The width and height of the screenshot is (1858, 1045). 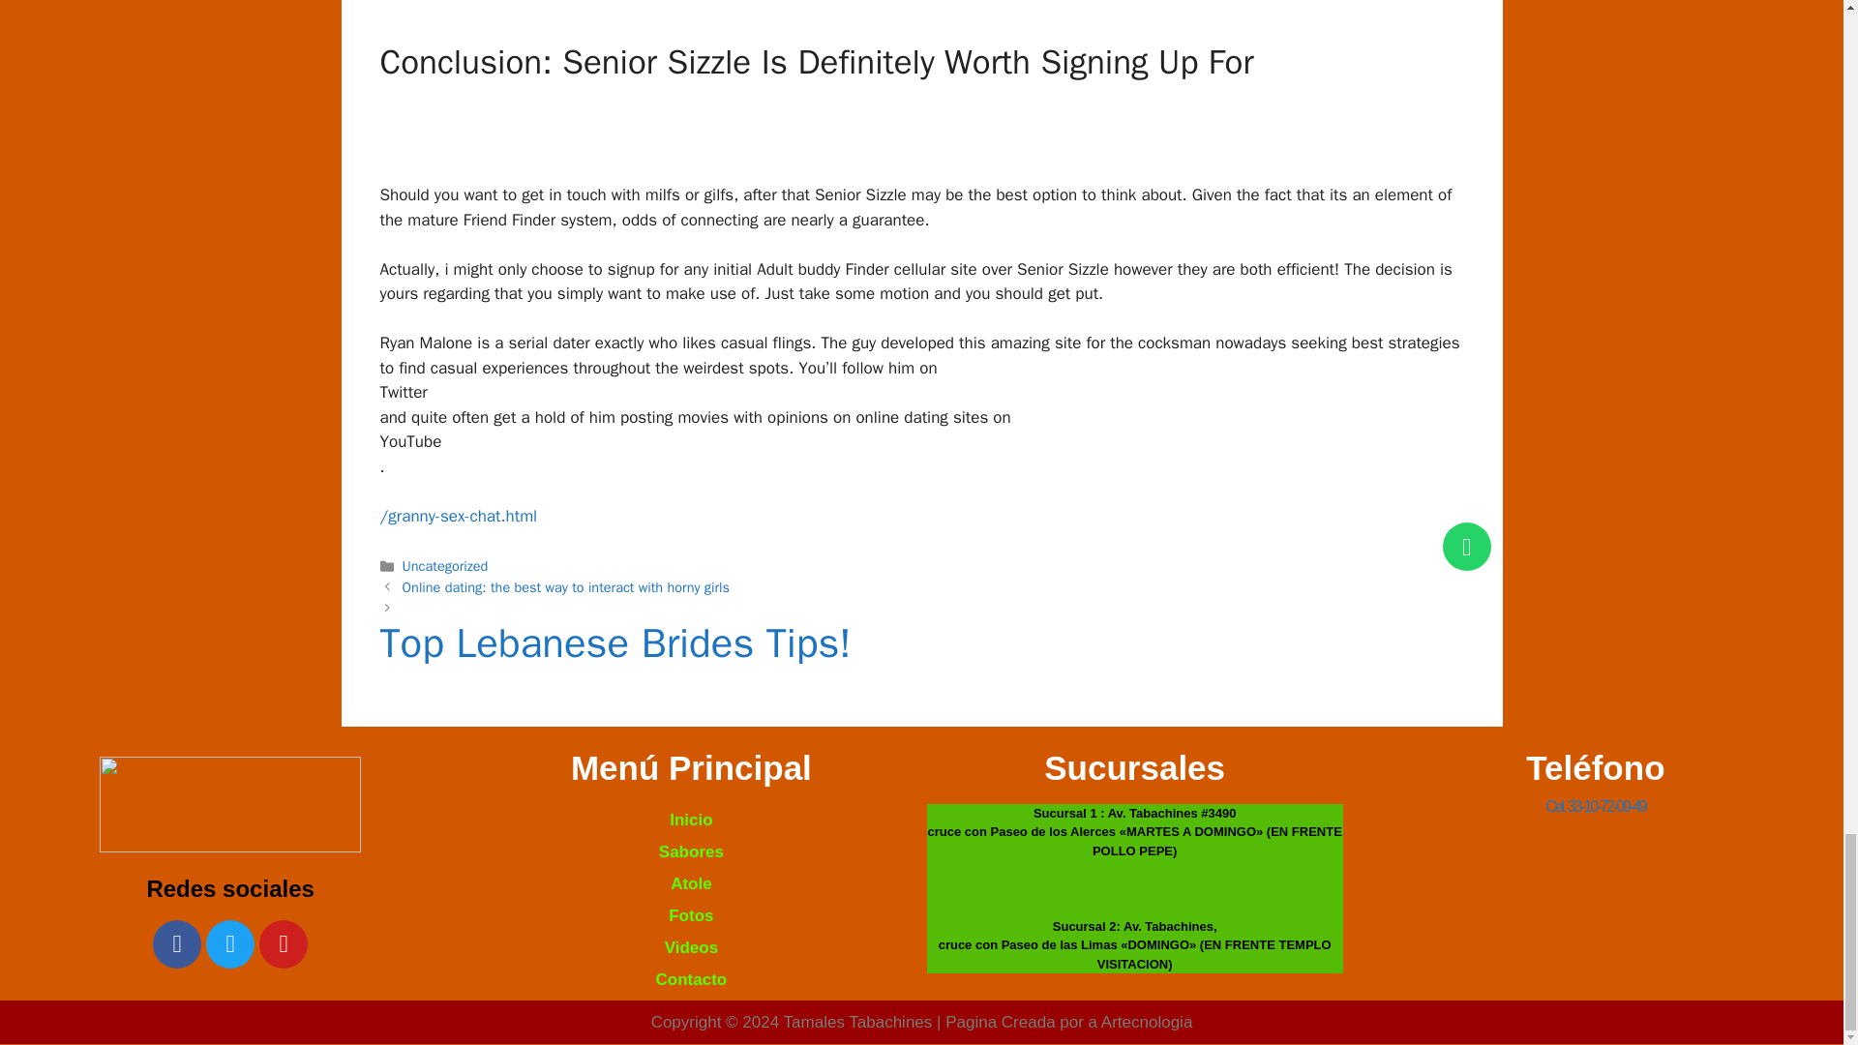 What do you see at coordinates (691, 851) in the screenshot?
I see `Sabores` at bounding box center [691, 851].